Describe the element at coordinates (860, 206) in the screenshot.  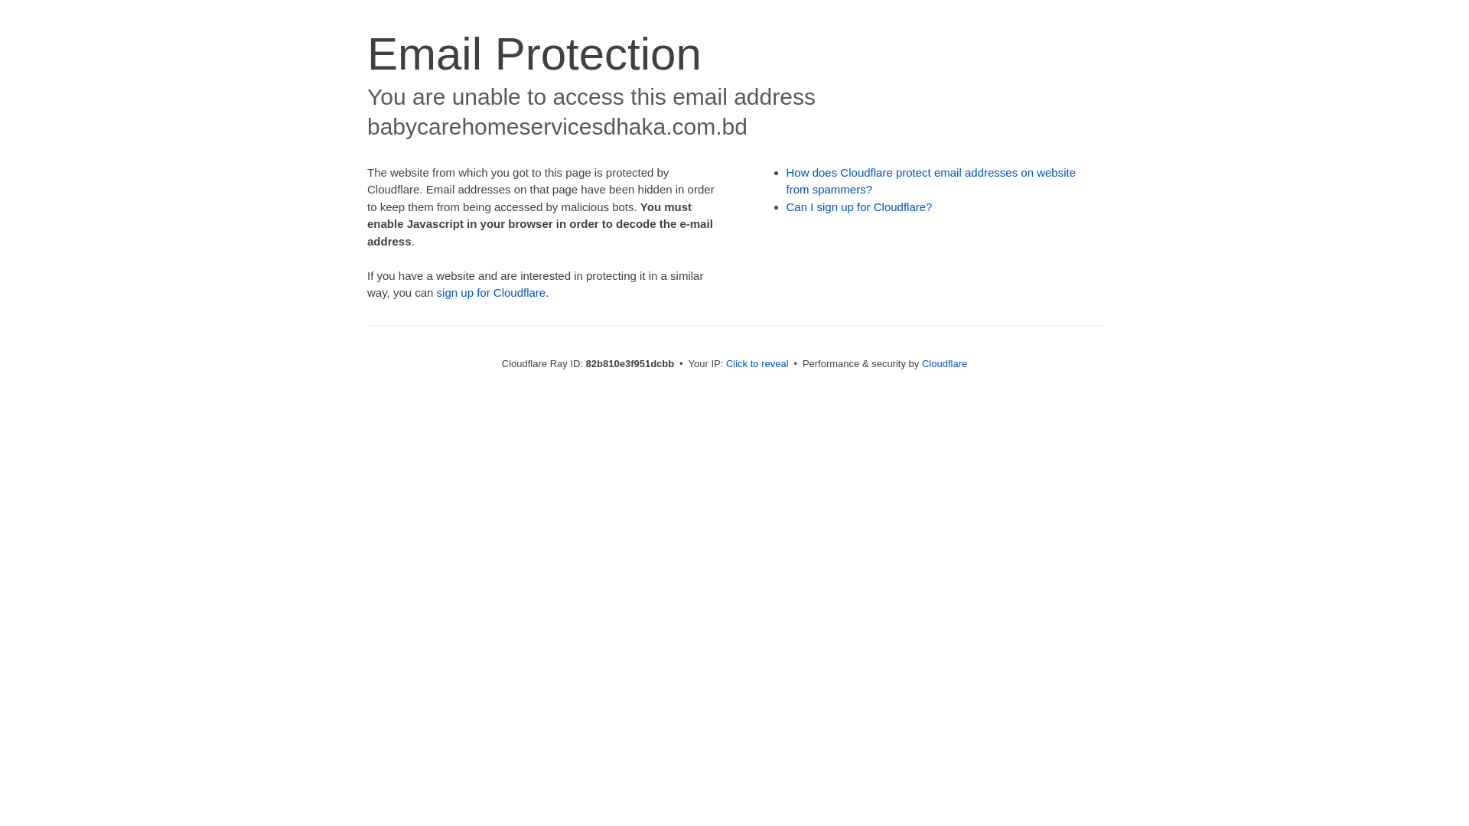
I see `Can I sign up for Cloudflare?` at that location.